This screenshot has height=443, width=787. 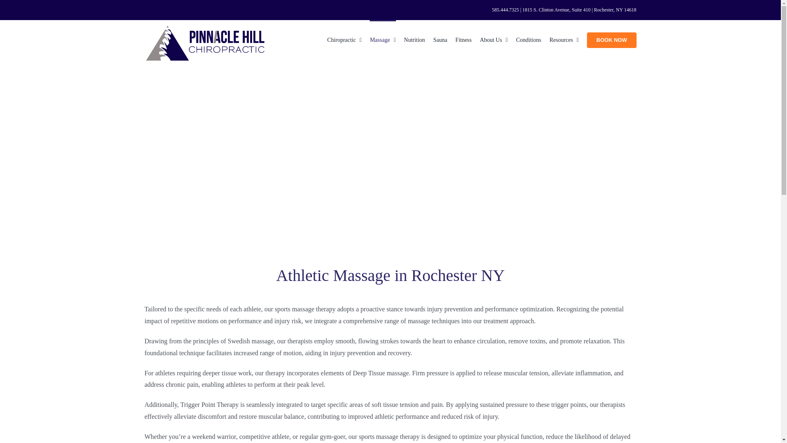 What do you see at coordinates (612, 39) in the screenshot?
I see `BOOK NOW` at bounding box center [612, 39].